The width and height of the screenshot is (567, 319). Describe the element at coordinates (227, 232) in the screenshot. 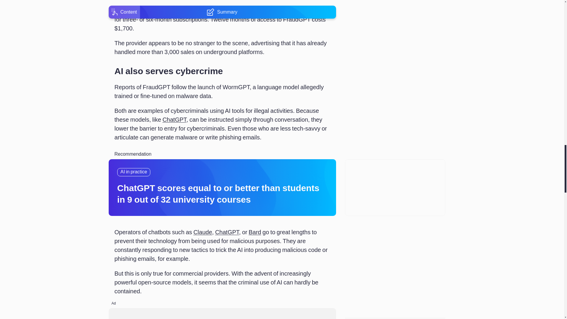

I see `ChatGPT` at that location.